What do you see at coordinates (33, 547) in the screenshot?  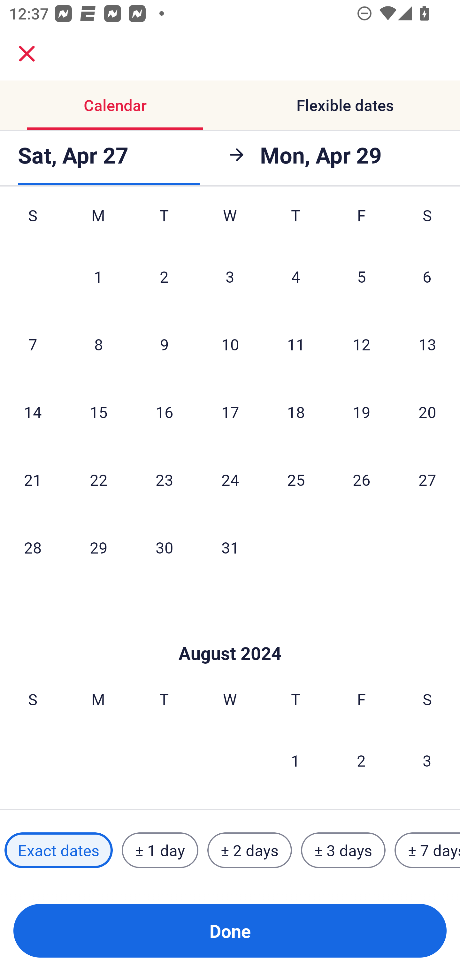 I see `28 Sunday, July 28, 2024` at bounding box center [33, 547].